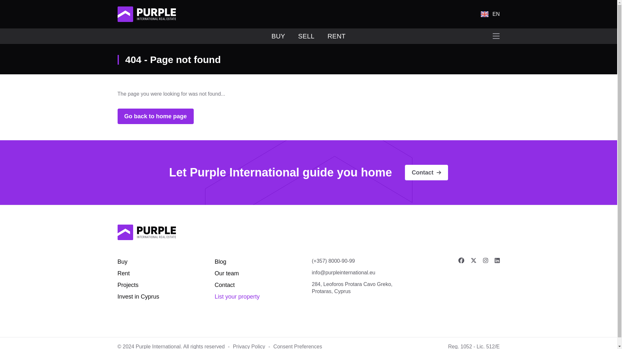  Describe the element at coordinates (224, 285) in the screenshot. I see `Contact` at that location.